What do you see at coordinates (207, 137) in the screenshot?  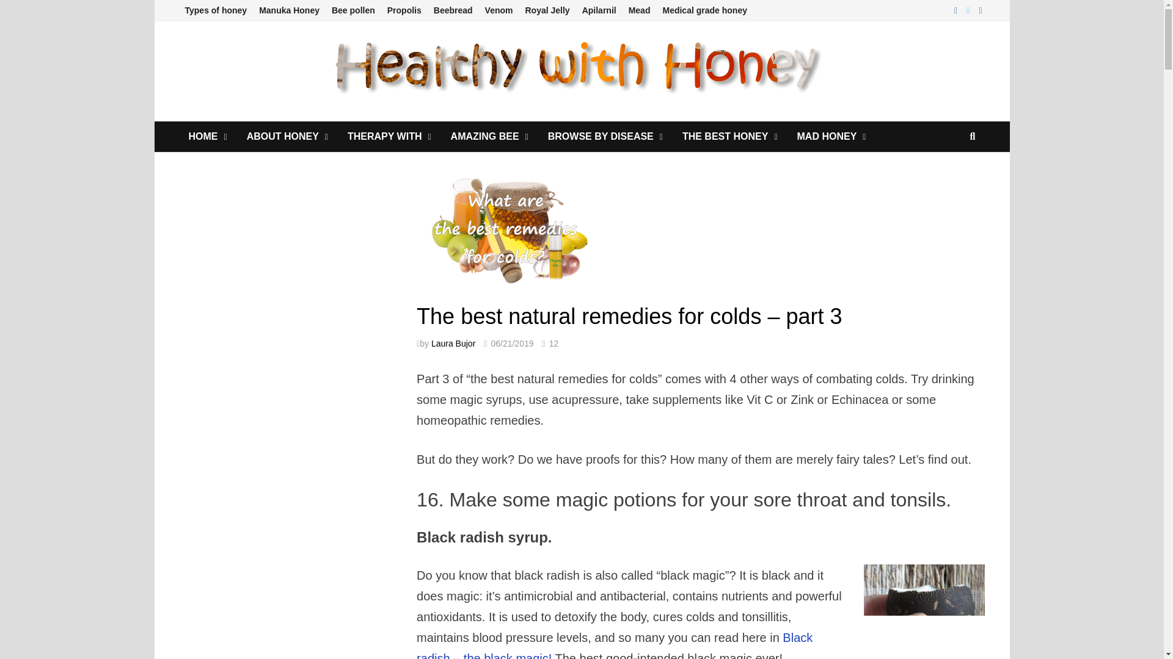 I see `HOME` at bounding box center [207, 137].